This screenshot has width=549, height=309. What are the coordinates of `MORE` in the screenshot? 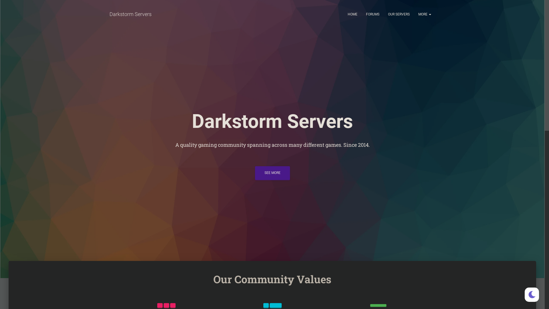 It's located at (425, 14).